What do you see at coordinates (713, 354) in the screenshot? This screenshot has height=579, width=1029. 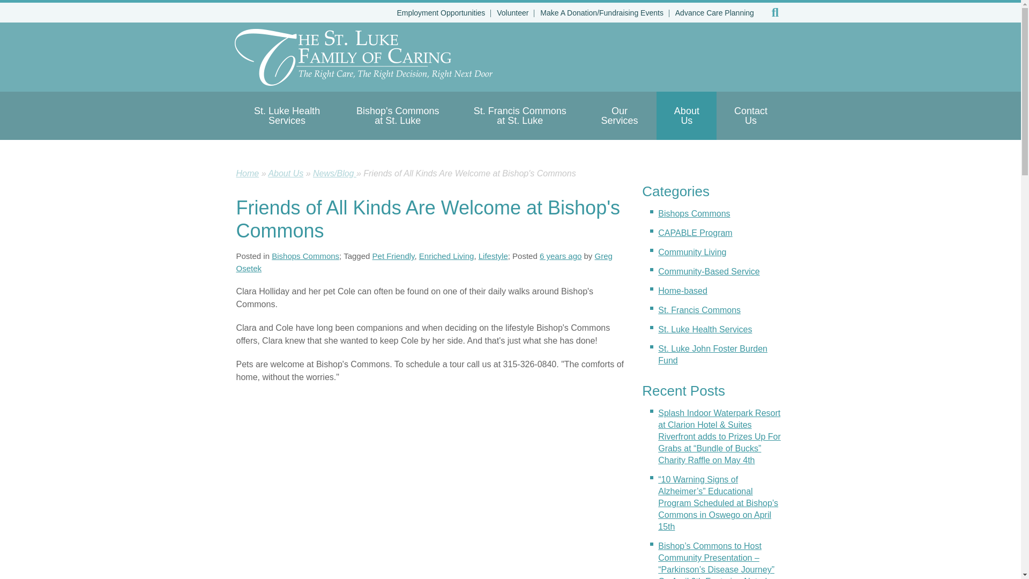 I see `St. Luke John Foster Burden Fund` at bounding box center [713, 354].